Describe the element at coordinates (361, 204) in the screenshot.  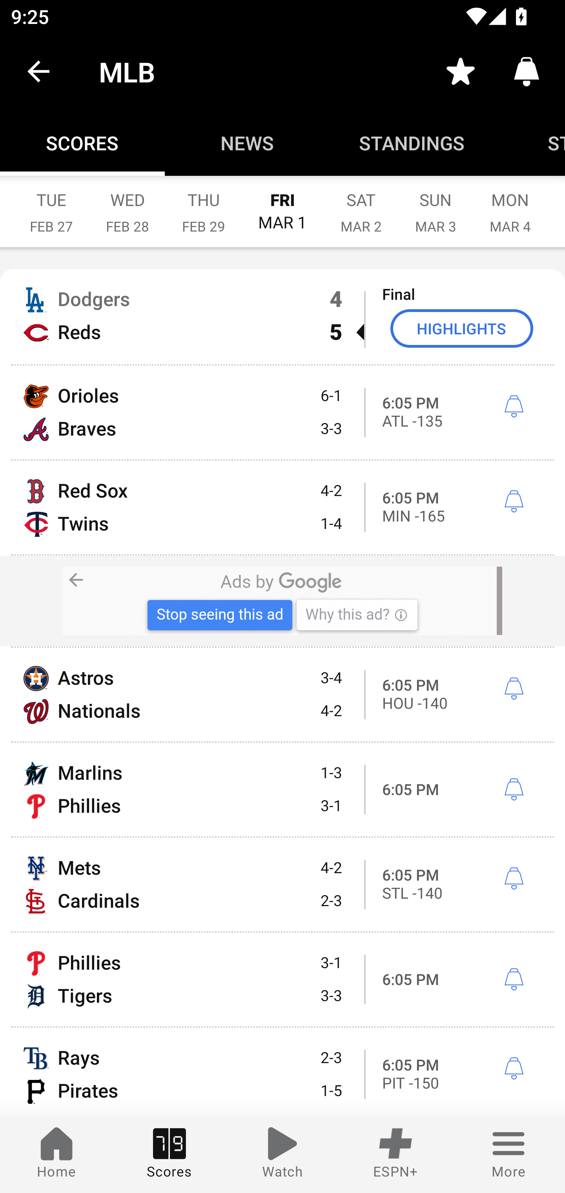
I see `SAT MAR 2` at that location.